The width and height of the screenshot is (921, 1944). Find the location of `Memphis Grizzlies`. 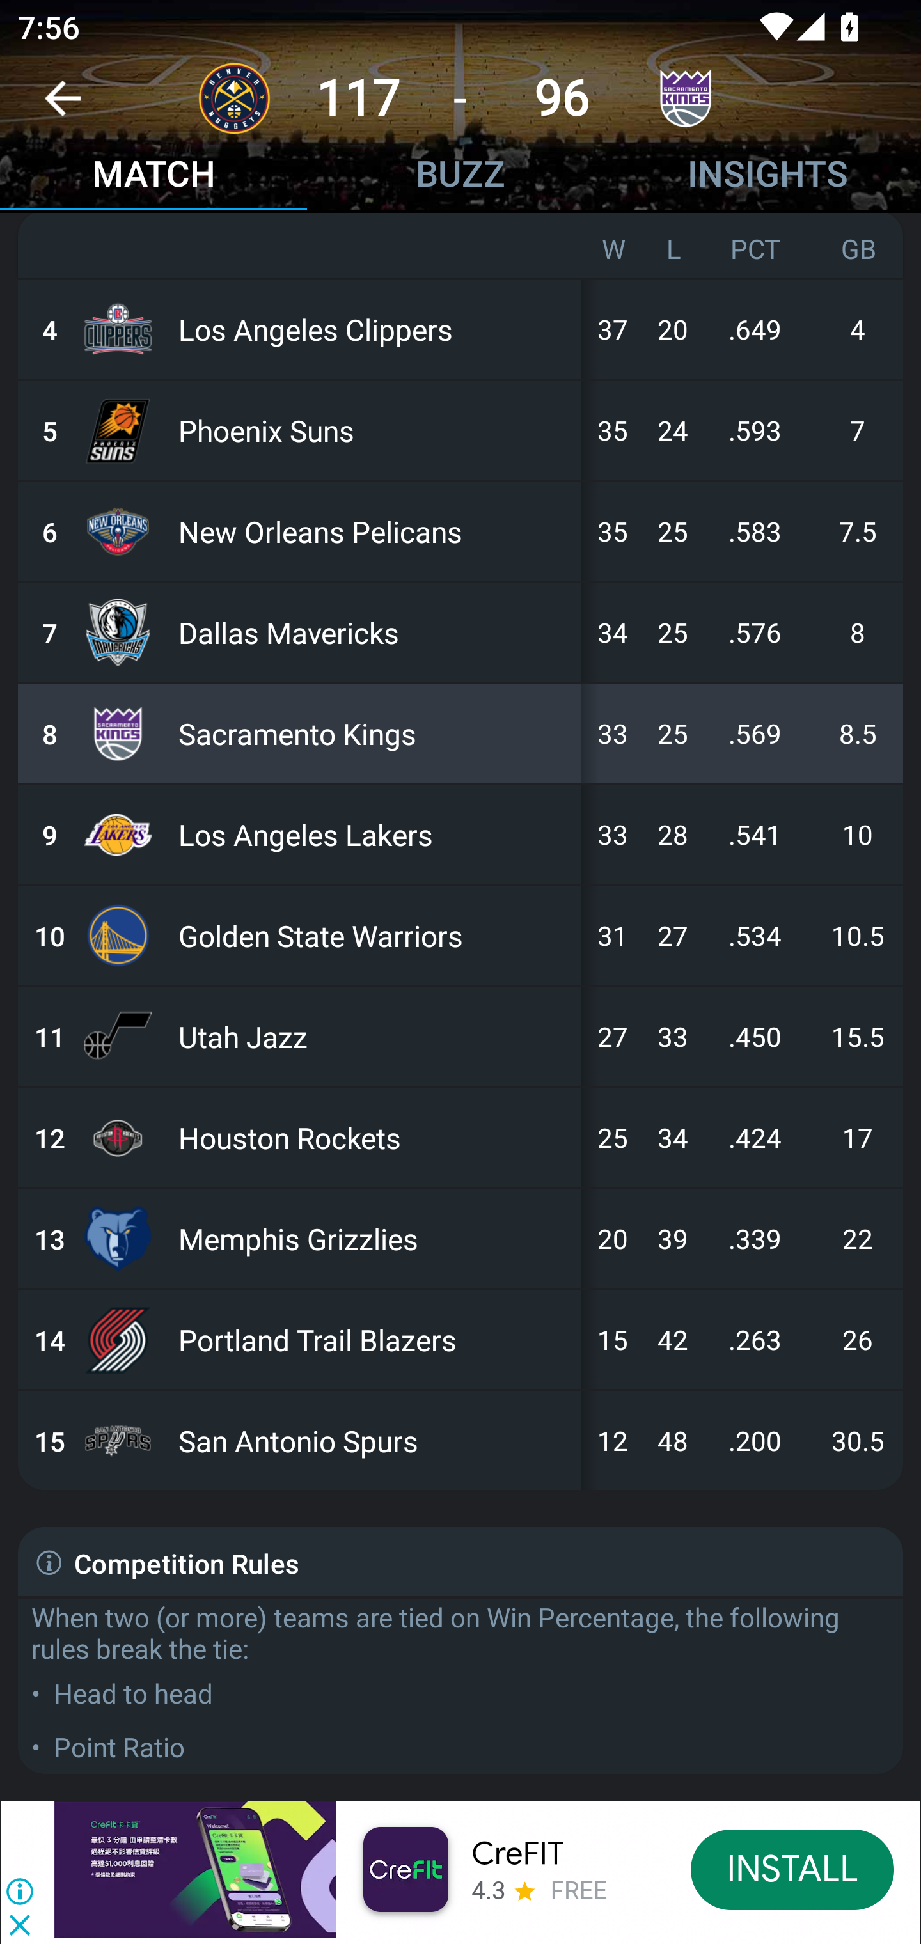

Memphis Grizzlies is located at coordinates (375, 1238).